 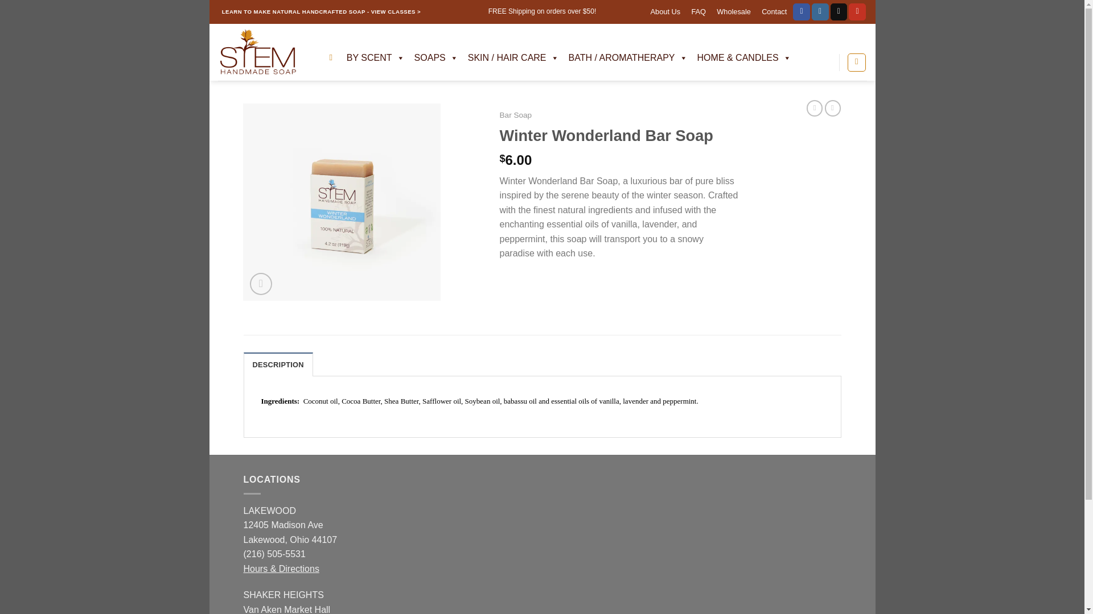 I want to click on About Us, so click(x=665, y=12).